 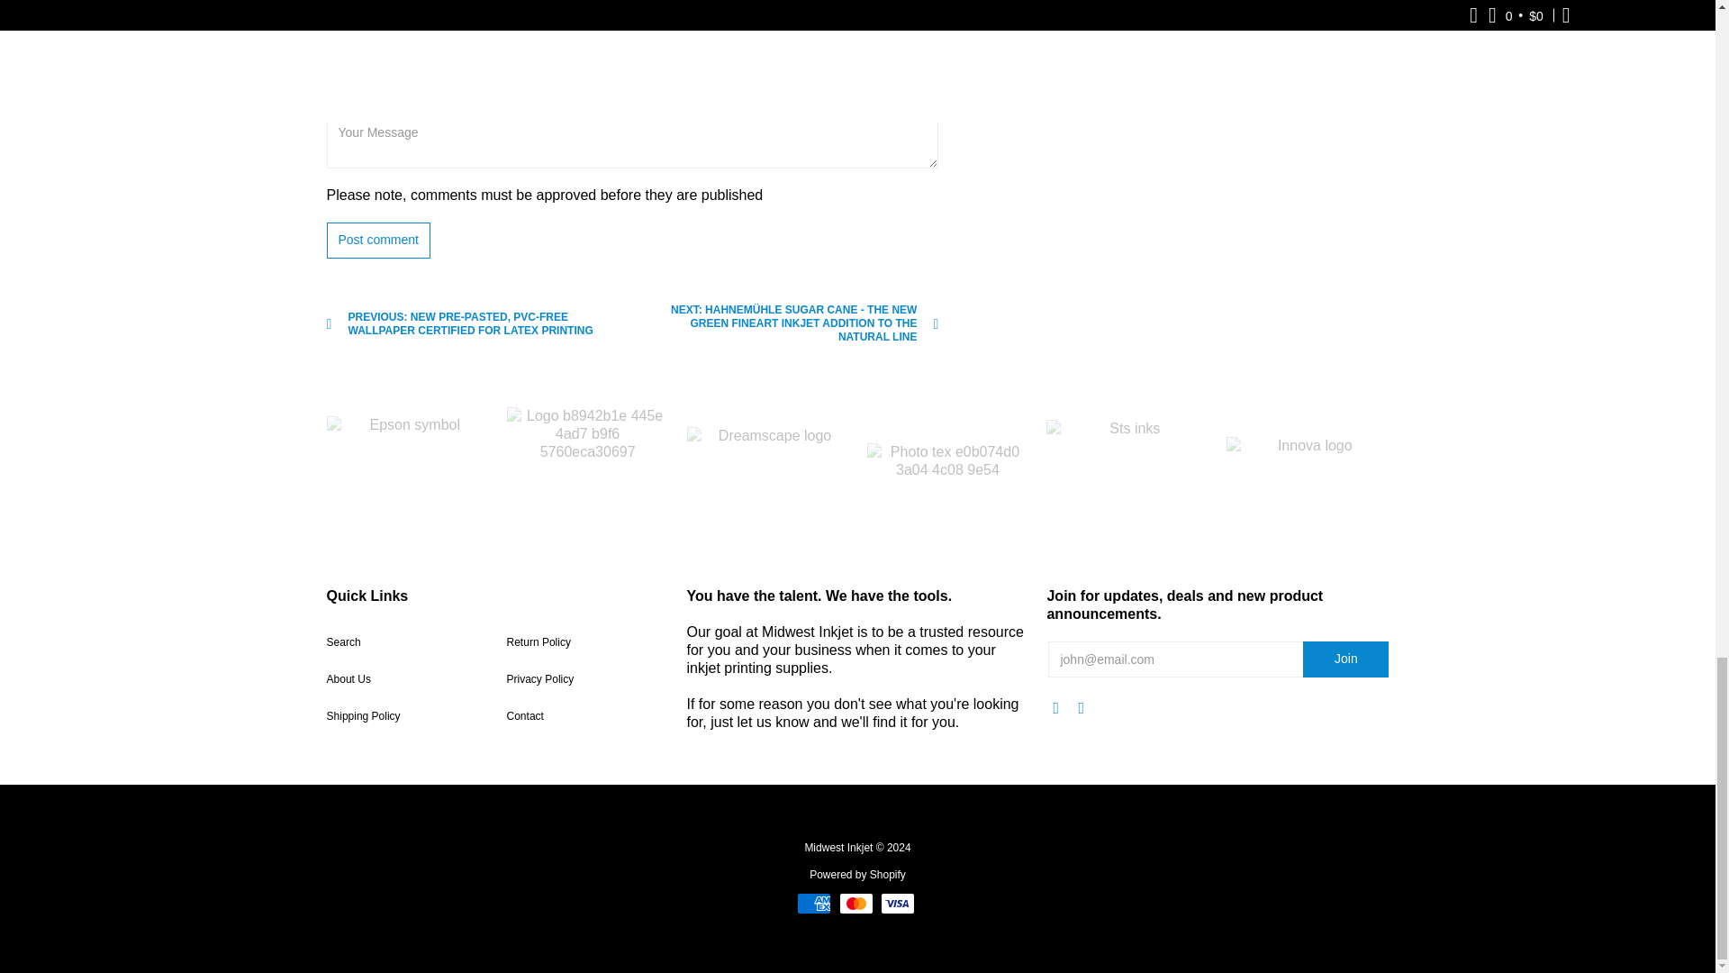 What do you see at coordinates (377, 241) in the screenshot?
I see `Post comment` at bounding box center [377, 241].